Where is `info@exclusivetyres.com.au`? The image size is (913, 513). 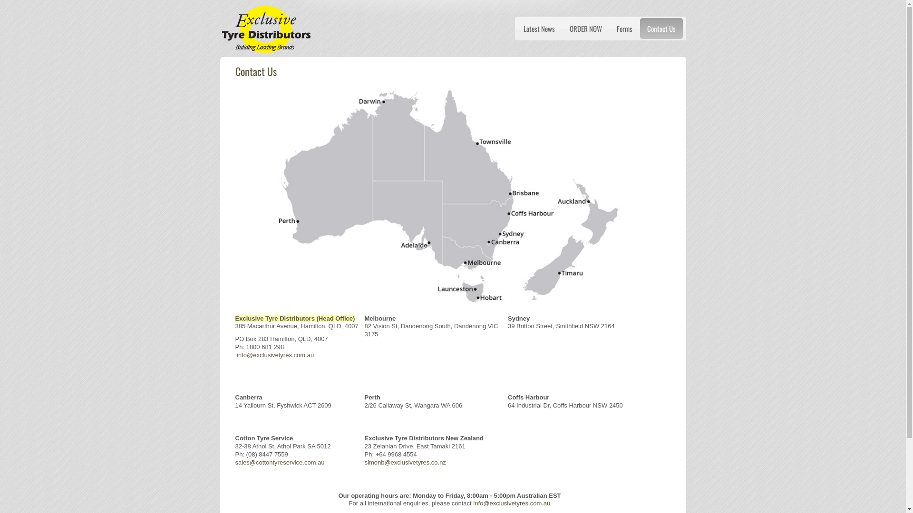
info@exclusivetyres.com.au is located at coordinates (275, 355).